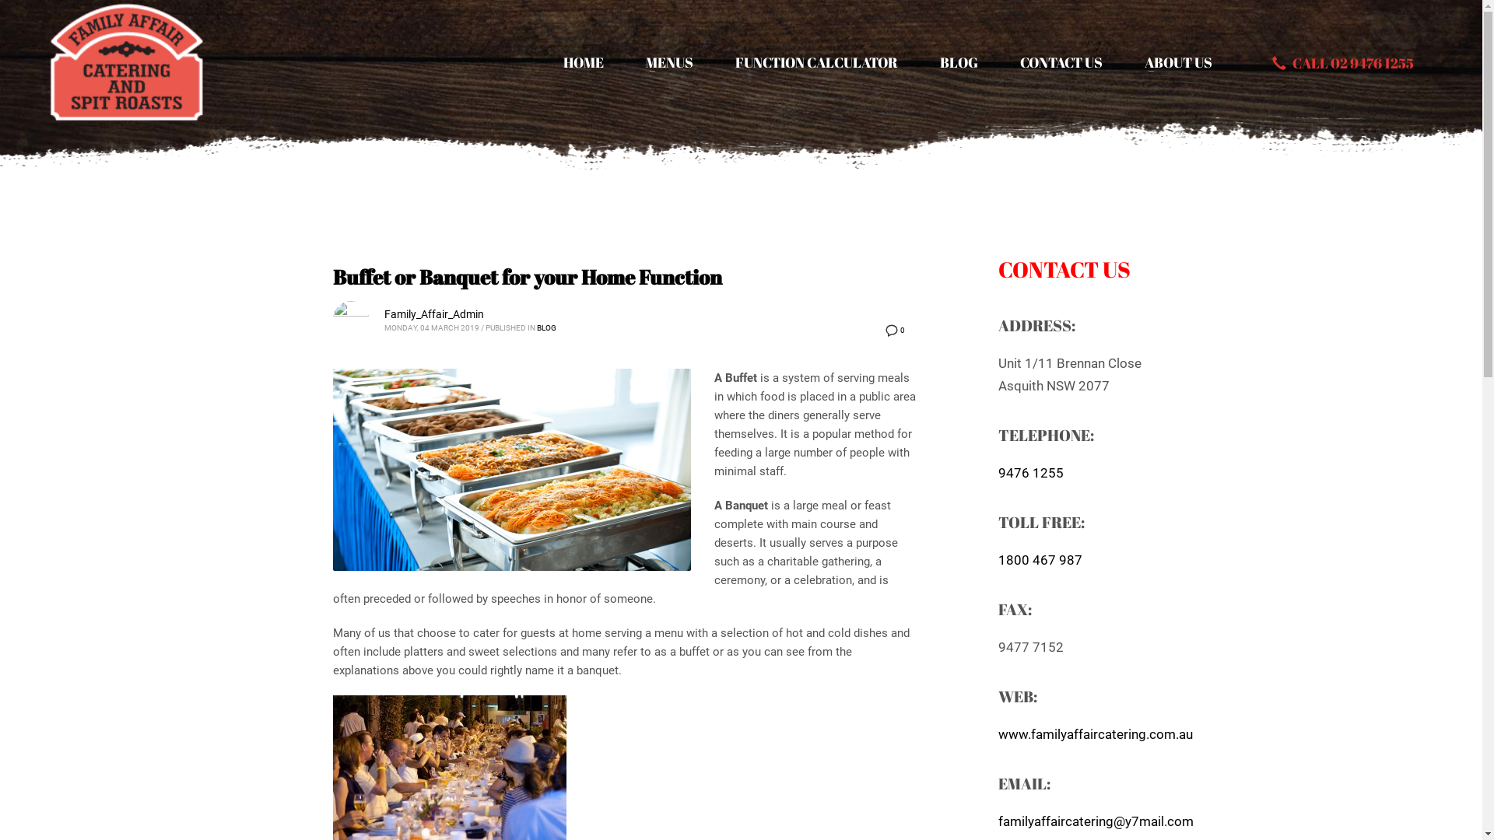  Describe the element at coordinates (512, 470) in the screenshot. I see `buffet vs banquet` at that location.